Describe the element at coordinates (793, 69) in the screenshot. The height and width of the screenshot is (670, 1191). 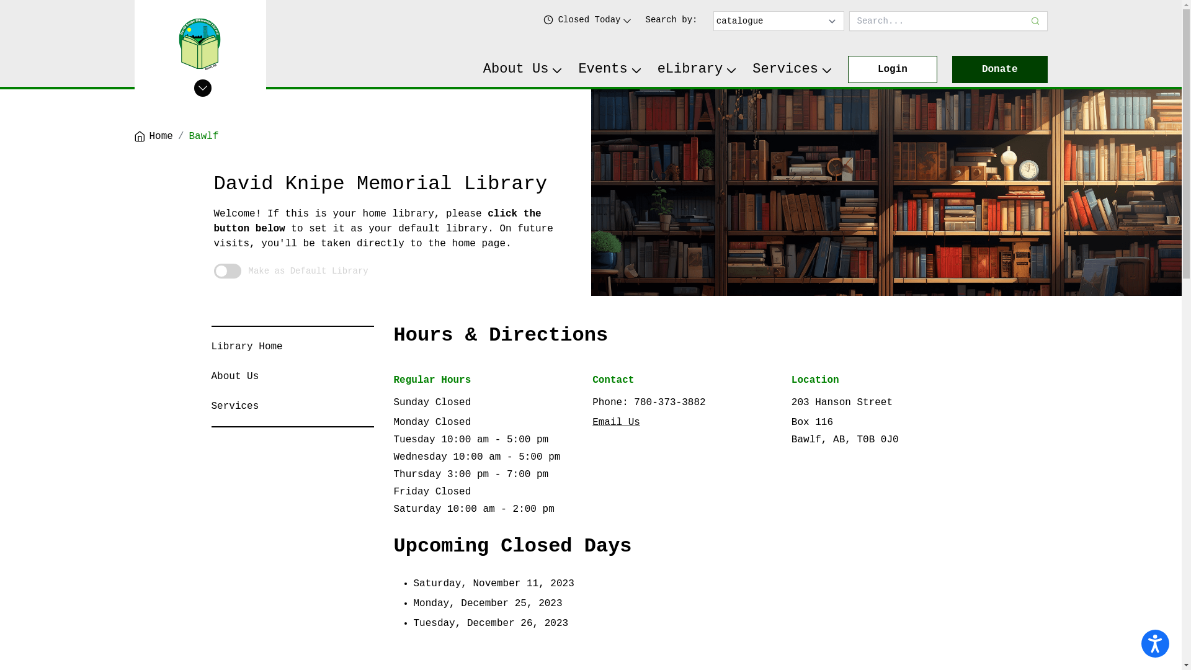
I see `Services` at that location.